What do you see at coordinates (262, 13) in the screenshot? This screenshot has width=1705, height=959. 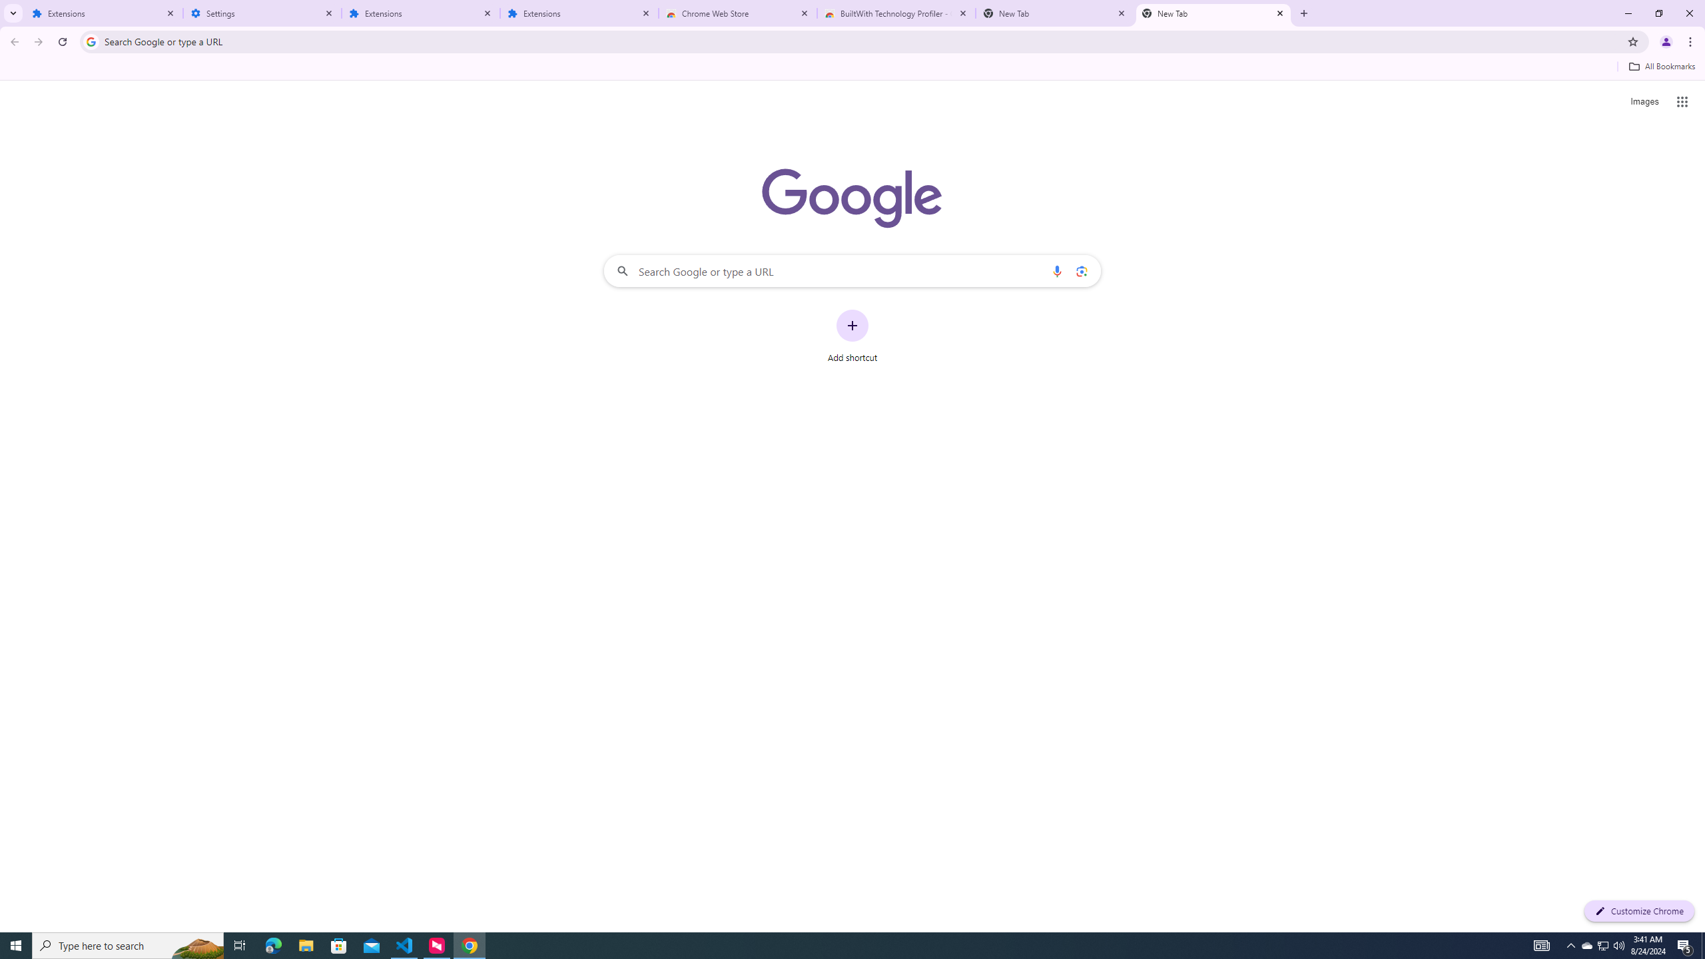 I see `Settings` at bounding box center [262, 13].